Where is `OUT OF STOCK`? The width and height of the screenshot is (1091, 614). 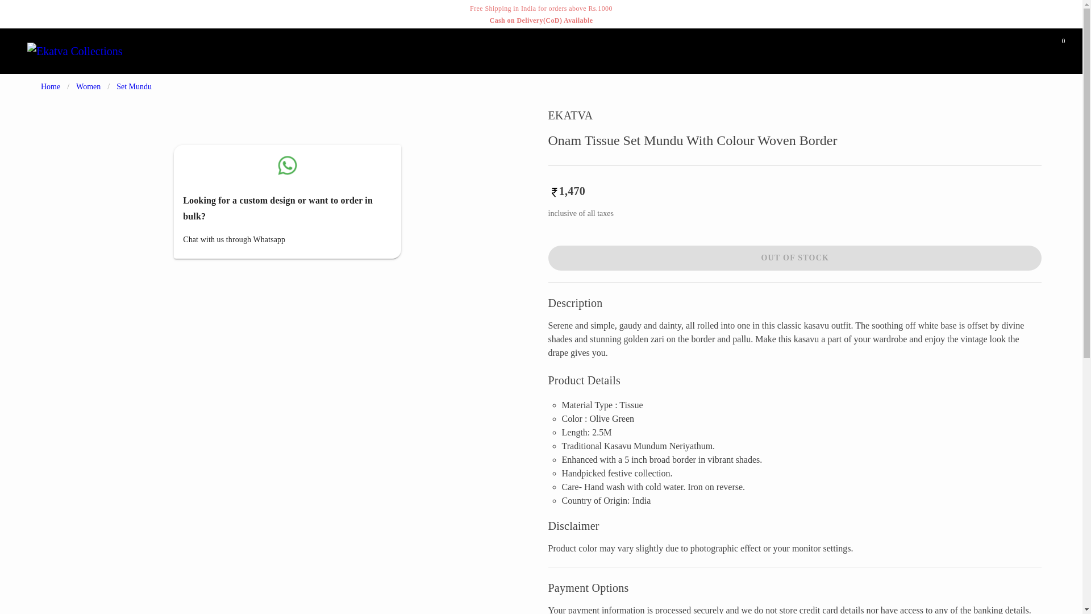 OUT OF STOCK is located at coordinates (794, 258).